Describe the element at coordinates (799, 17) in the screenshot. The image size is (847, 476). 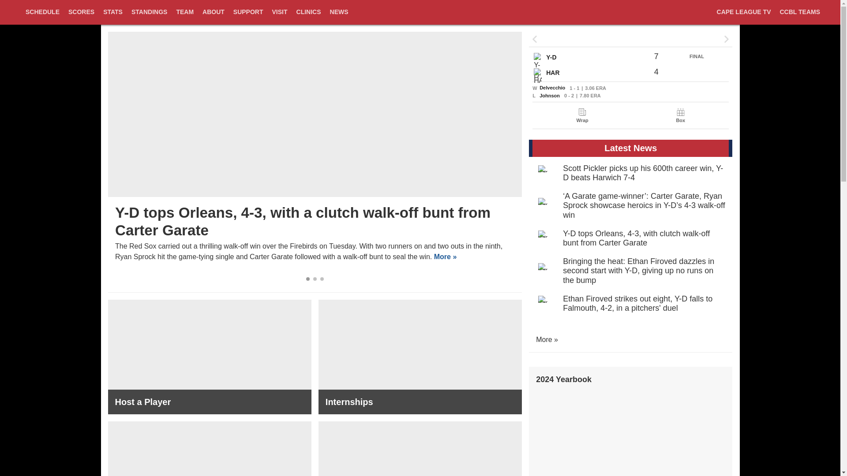
I see `CCBL TEAMS` at that location.